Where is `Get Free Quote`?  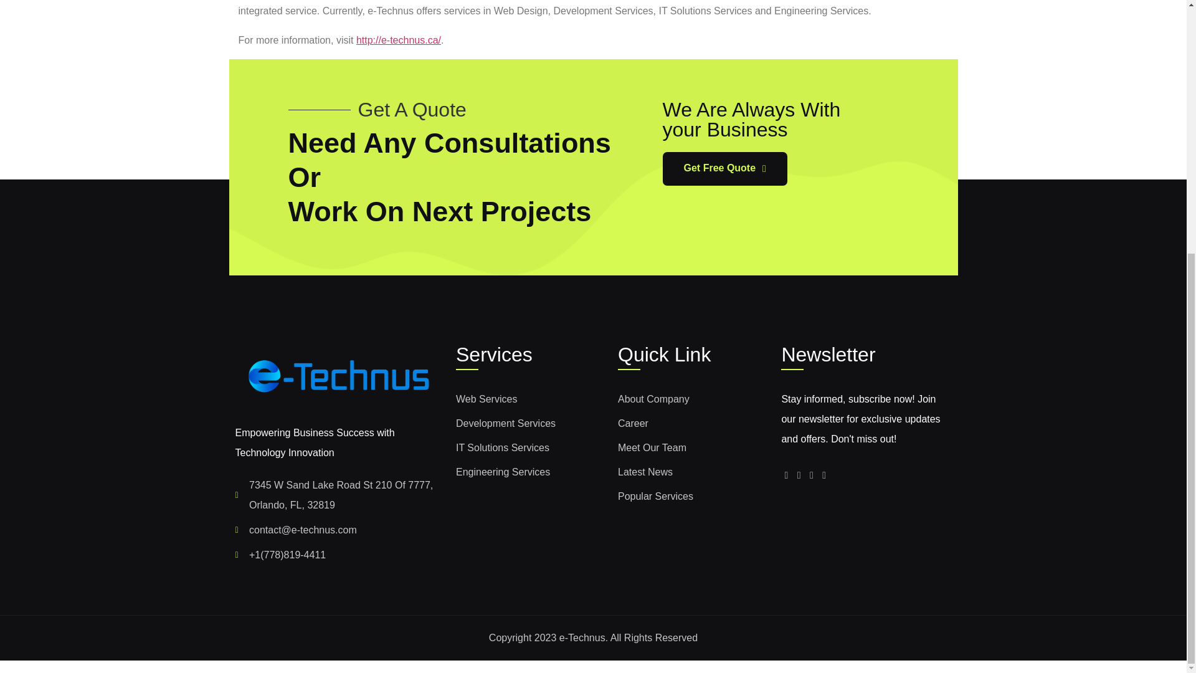
Get Free Quote is located at coordinates (724, 169).